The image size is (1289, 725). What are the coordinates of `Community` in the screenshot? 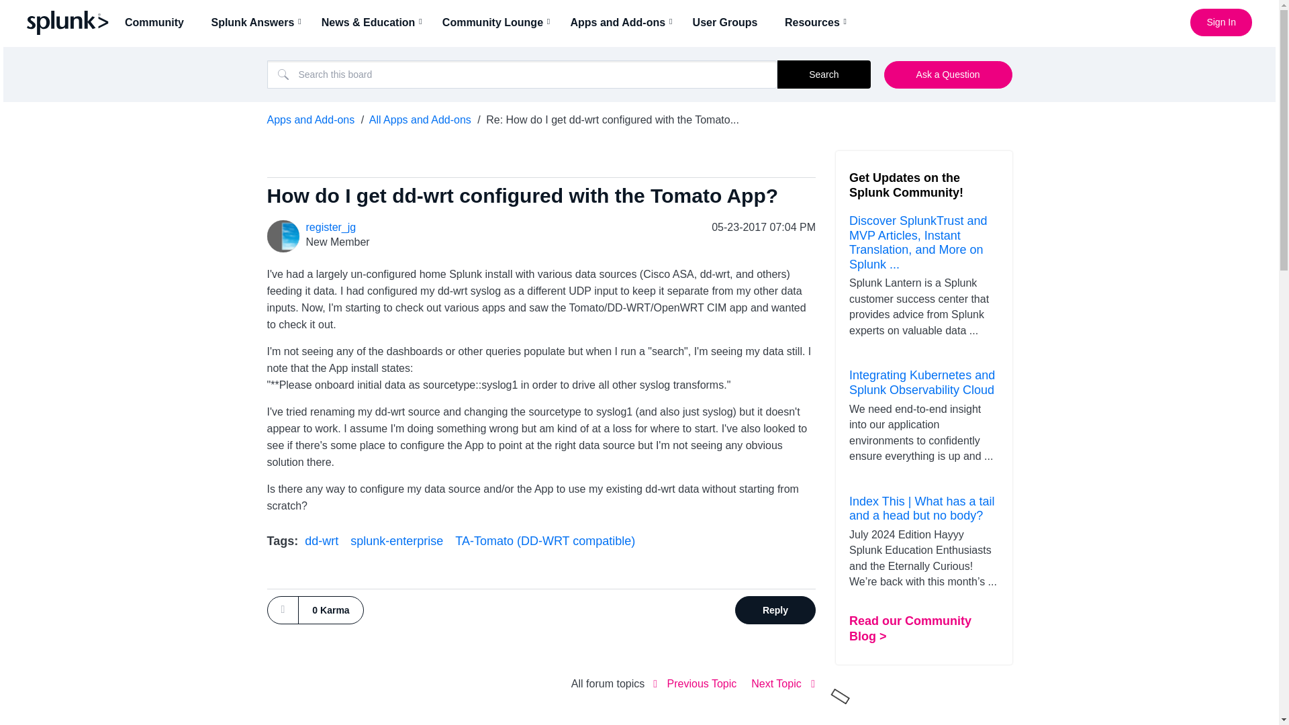 It's located at (158, 22).